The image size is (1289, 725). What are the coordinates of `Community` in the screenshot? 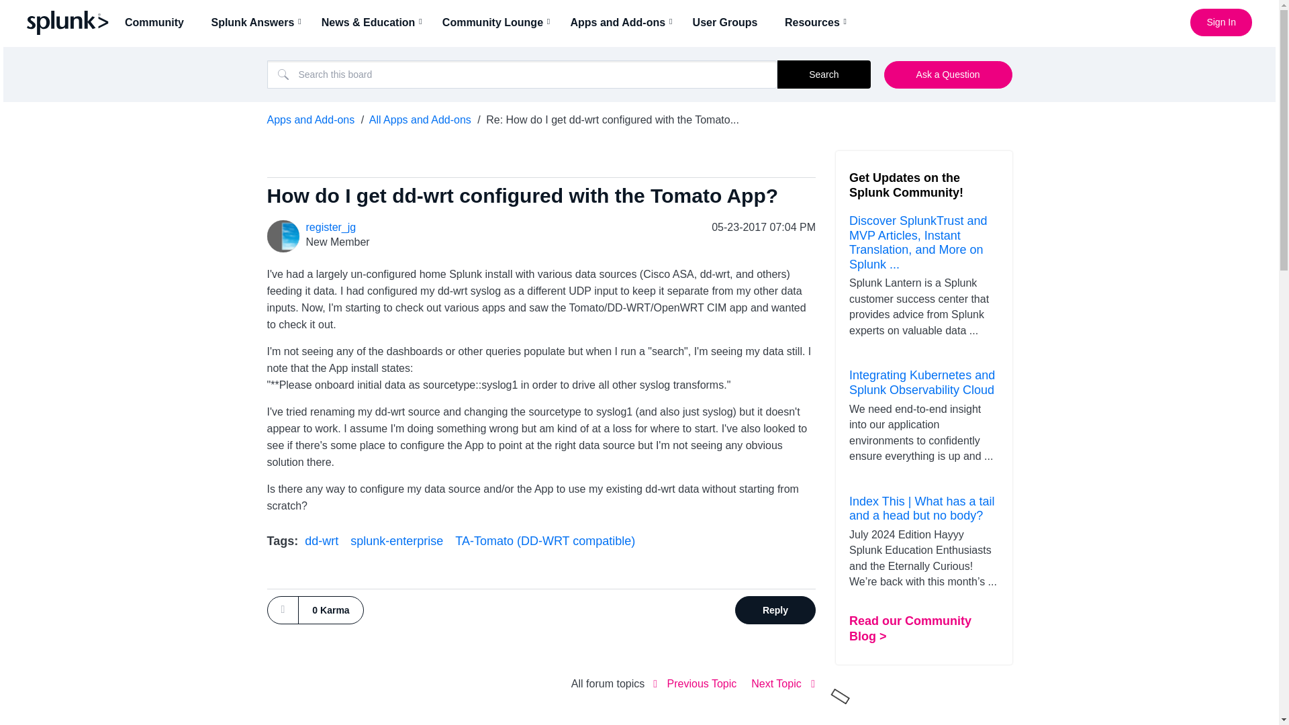 It's located at (158, 22).